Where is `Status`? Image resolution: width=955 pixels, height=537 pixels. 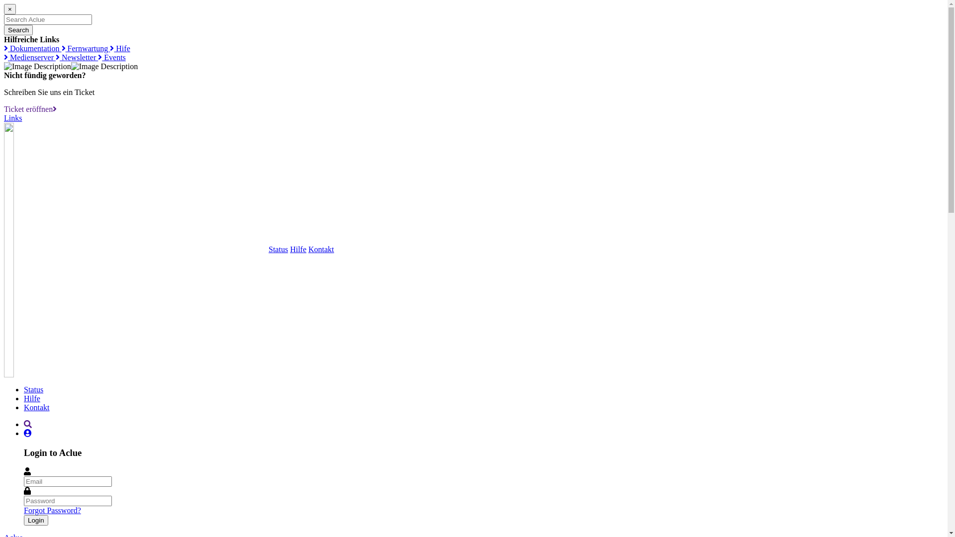 Status is located at coordinates (34, 390).